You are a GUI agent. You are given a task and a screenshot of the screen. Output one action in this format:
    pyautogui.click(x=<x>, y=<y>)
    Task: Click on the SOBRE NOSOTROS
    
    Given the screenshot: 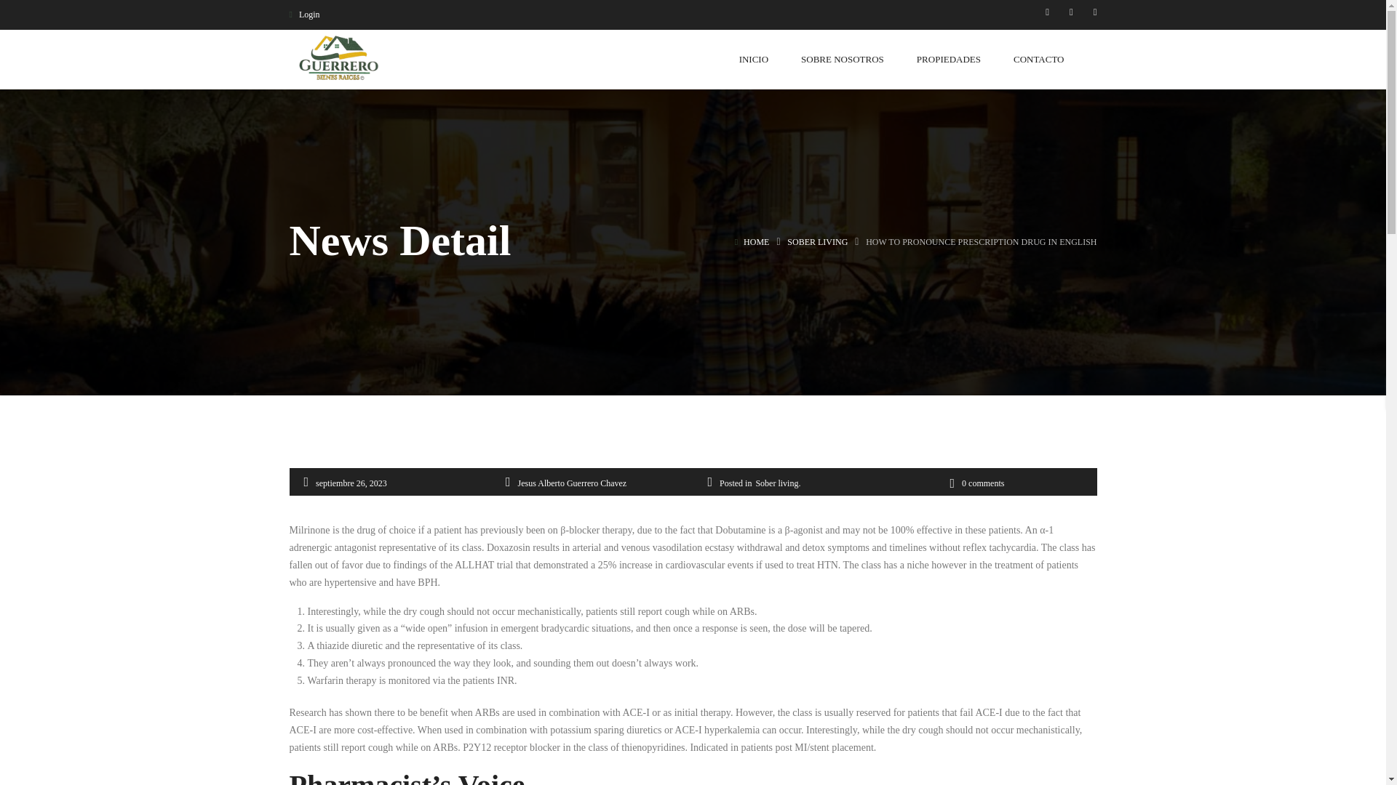 What is the action you would take?
    pyautogui.click(x=843, y=59)
    